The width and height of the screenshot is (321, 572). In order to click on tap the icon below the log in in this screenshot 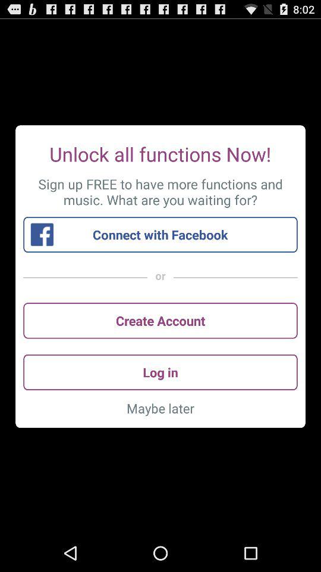, I will do `click(160, 408)`.